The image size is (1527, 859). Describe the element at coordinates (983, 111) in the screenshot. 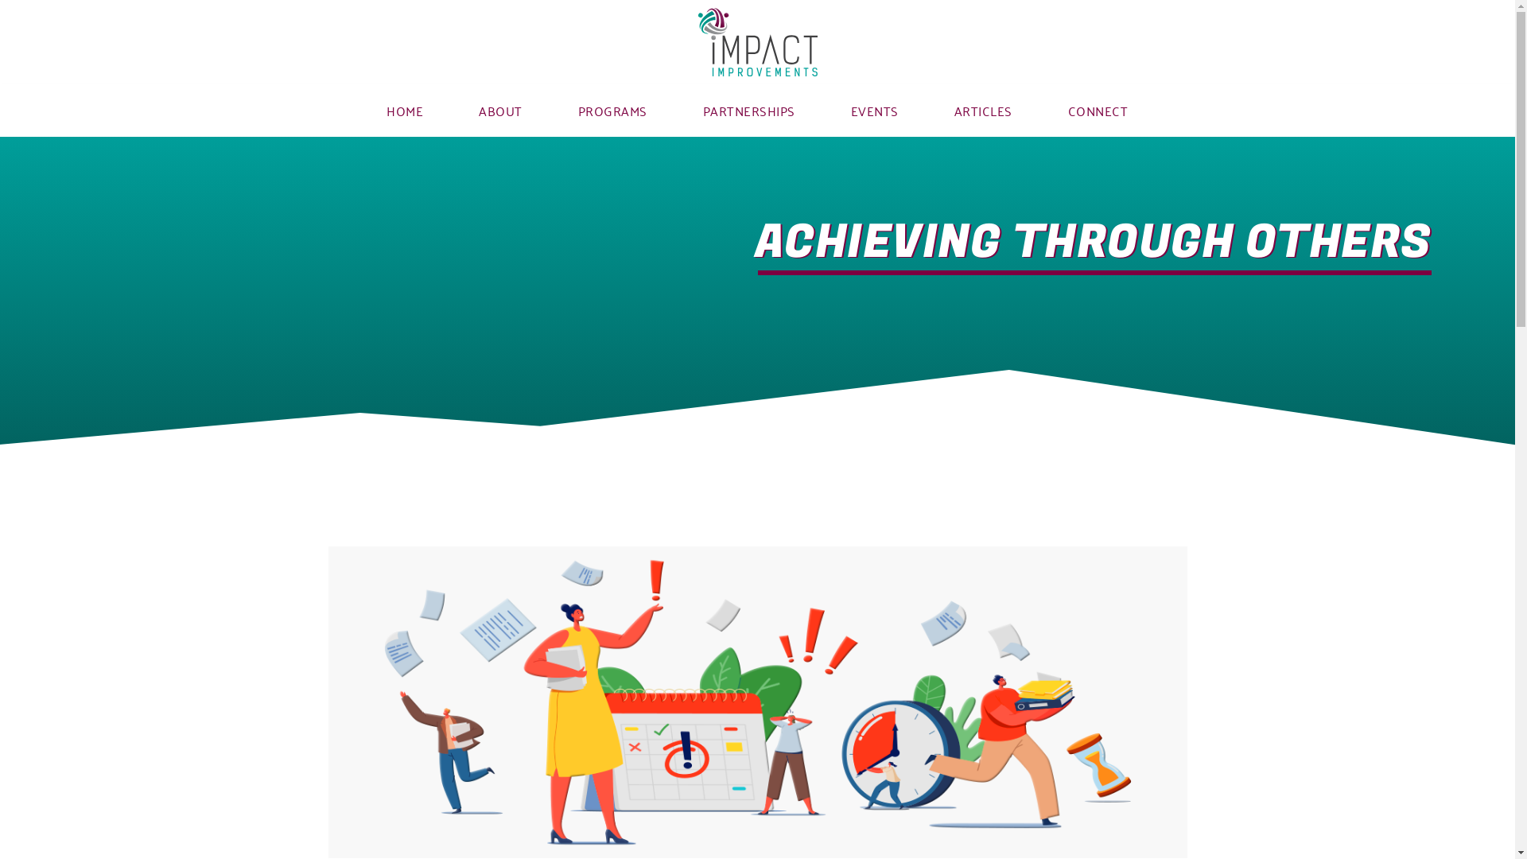

I see `ARTICLES` at that location.